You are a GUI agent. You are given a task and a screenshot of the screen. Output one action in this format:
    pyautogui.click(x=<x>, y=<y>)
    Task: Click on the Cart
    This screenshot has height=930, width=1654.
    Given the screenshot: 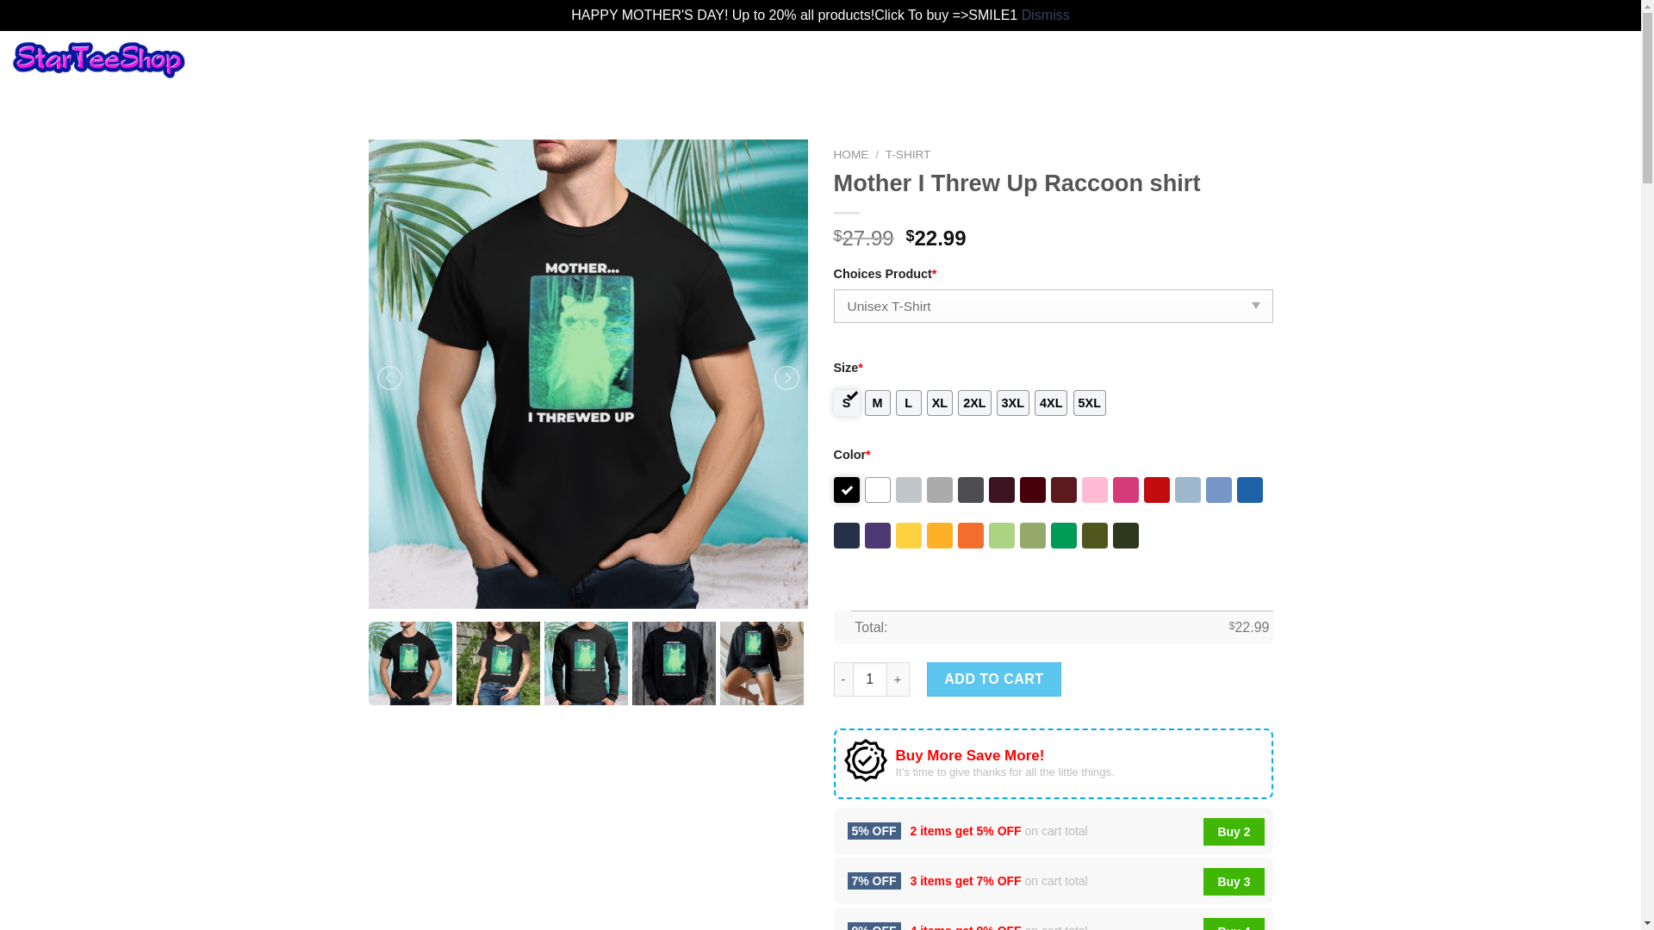 What is the action you would take?
    pyautogui.click(x=1576, y=67)
    